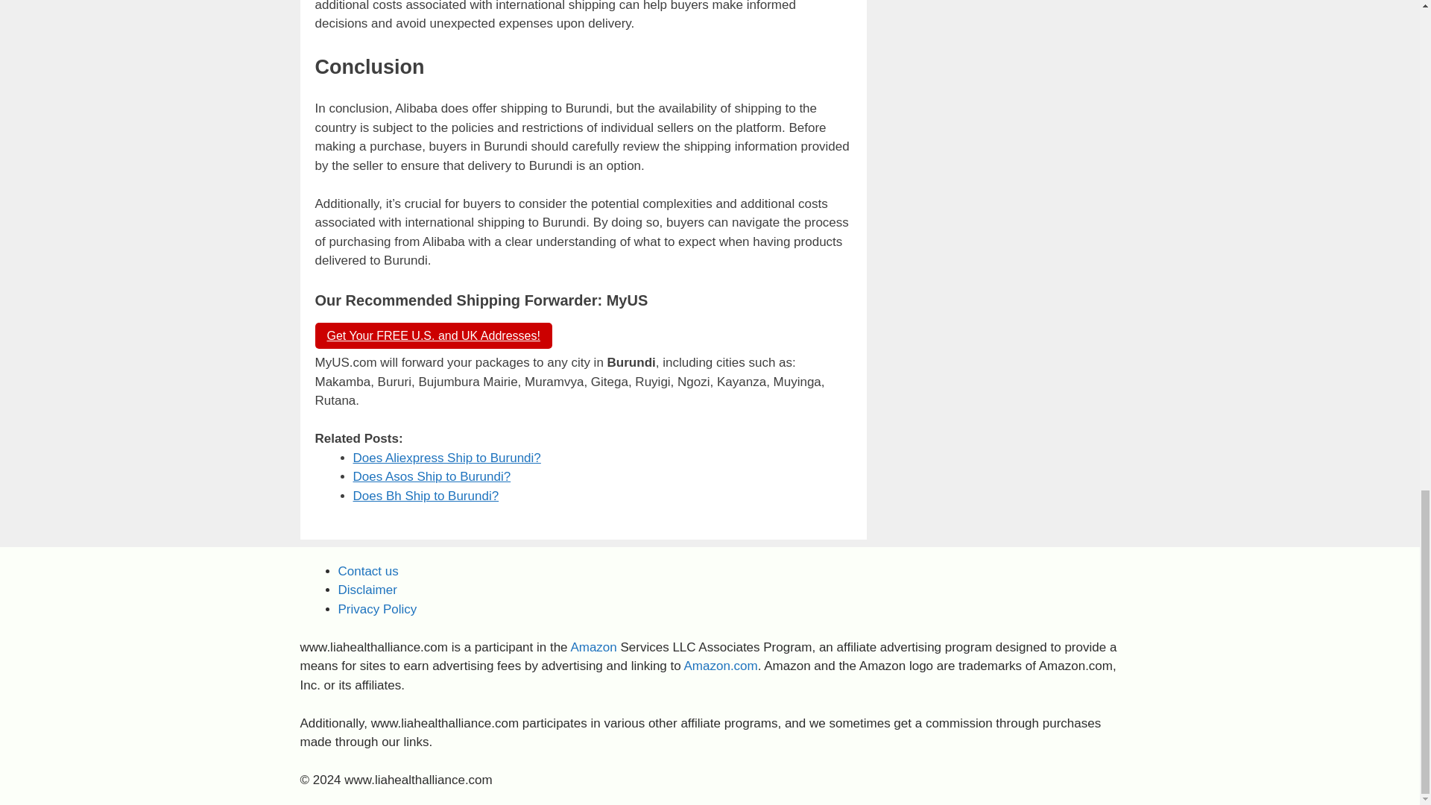 Image resolution: width=1431 pixels, height=805 pixels. Describe the element at coordinates (432, 476) in the screenshot. I see `Does Asos Ship to Burundi?` at that location.